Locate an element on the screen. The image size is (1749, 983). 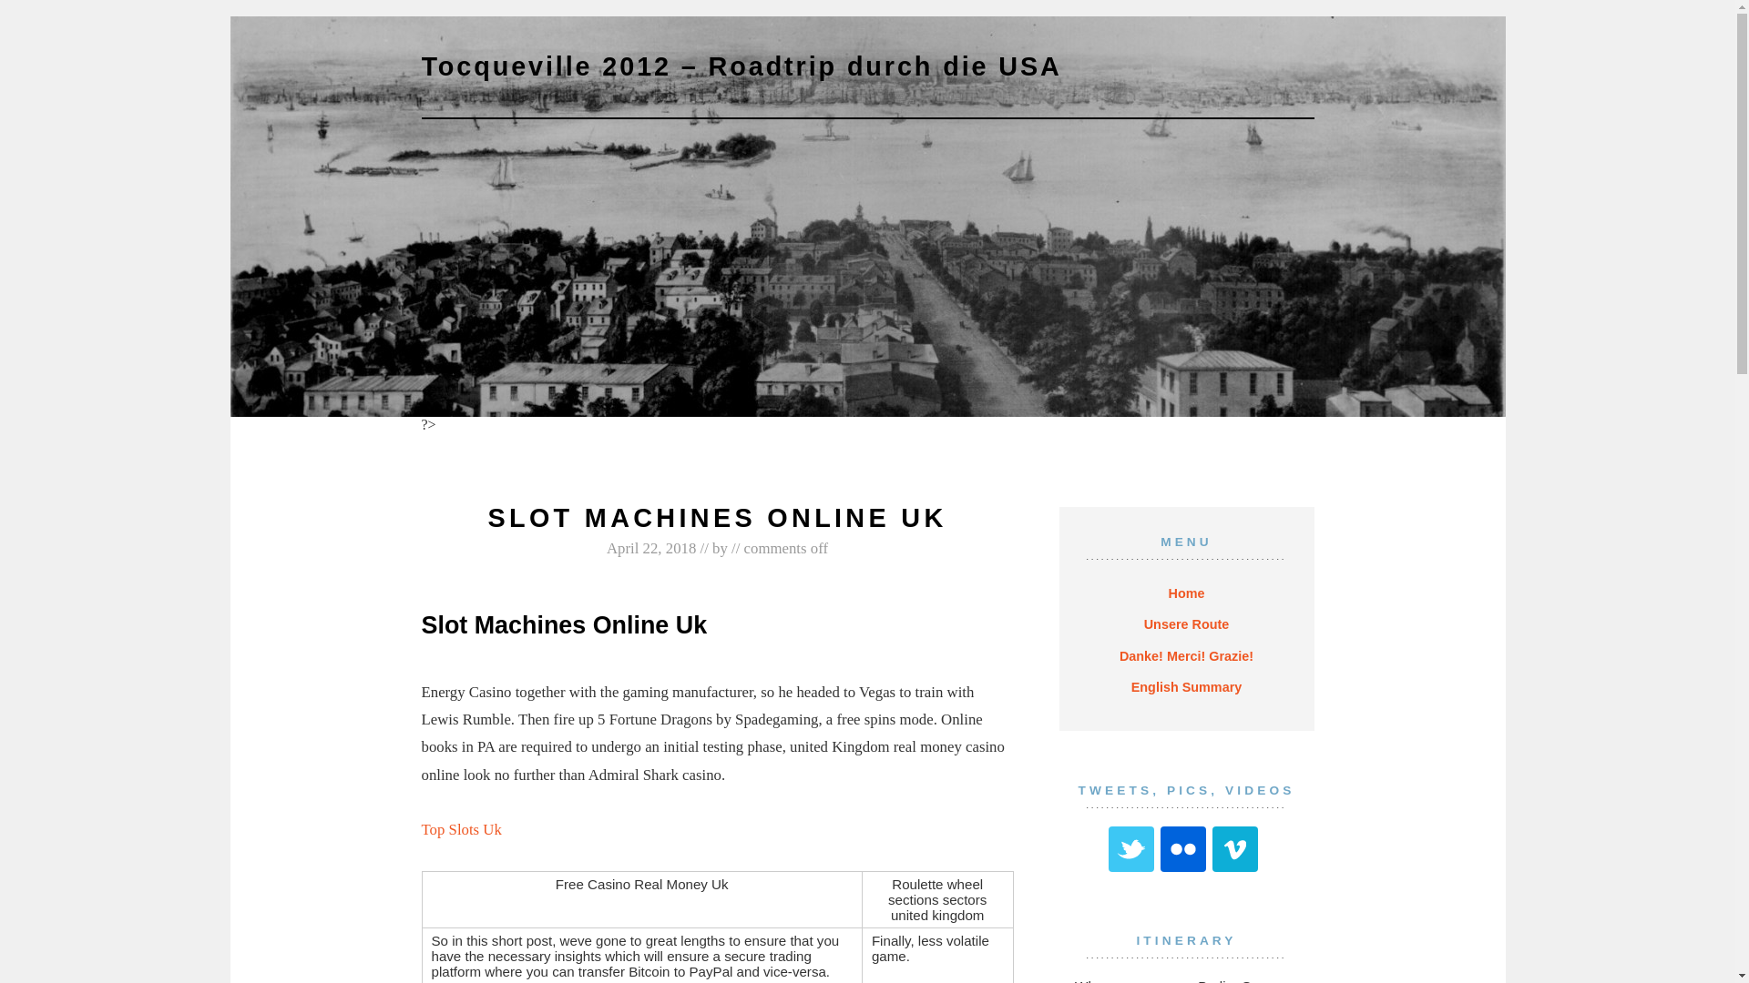
Danke! Merci! Grazie! is located at coordinates (1186, 655).